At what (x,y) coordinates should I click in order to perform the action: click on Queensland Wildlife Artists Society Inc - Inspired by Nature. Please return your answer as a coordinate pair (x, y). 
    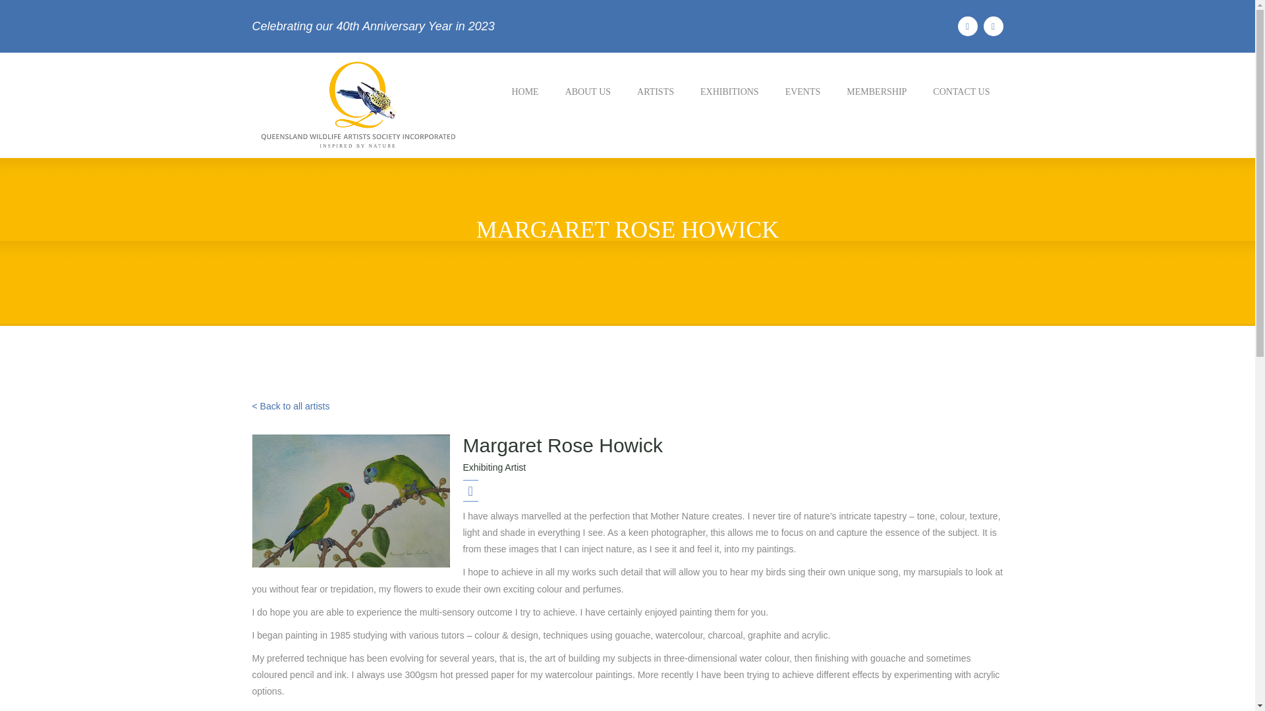
    Looking at the image, I should click on (356, 104).